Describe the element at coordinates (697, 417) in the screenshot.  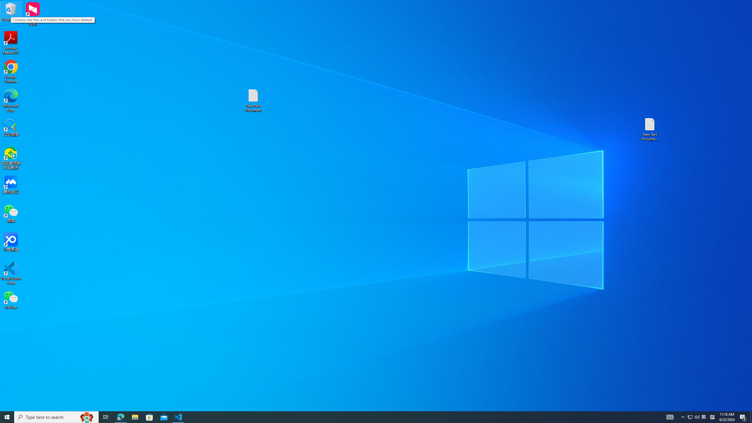
I see `Q2790: 100%` at that location.